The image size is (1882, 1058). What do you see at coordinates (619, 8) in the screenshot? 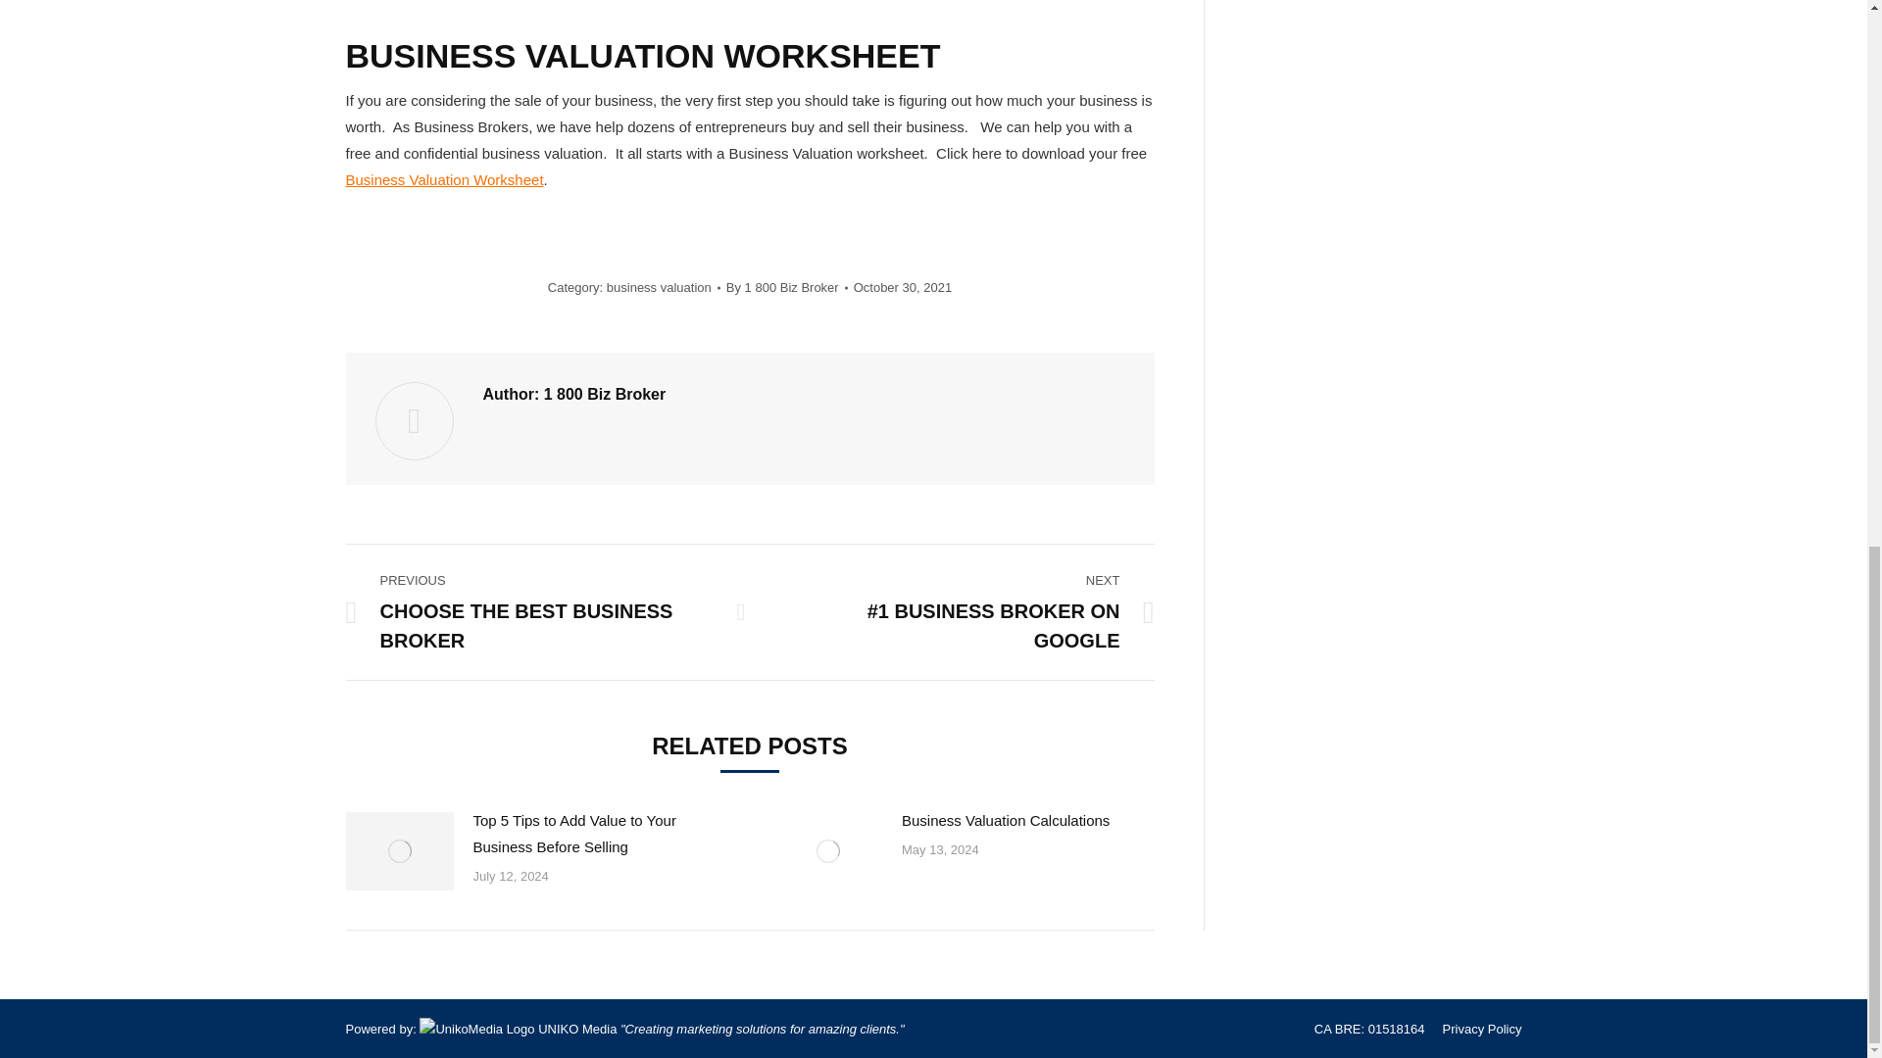
I see `YouTube video player` at bounding box center [619, 8].